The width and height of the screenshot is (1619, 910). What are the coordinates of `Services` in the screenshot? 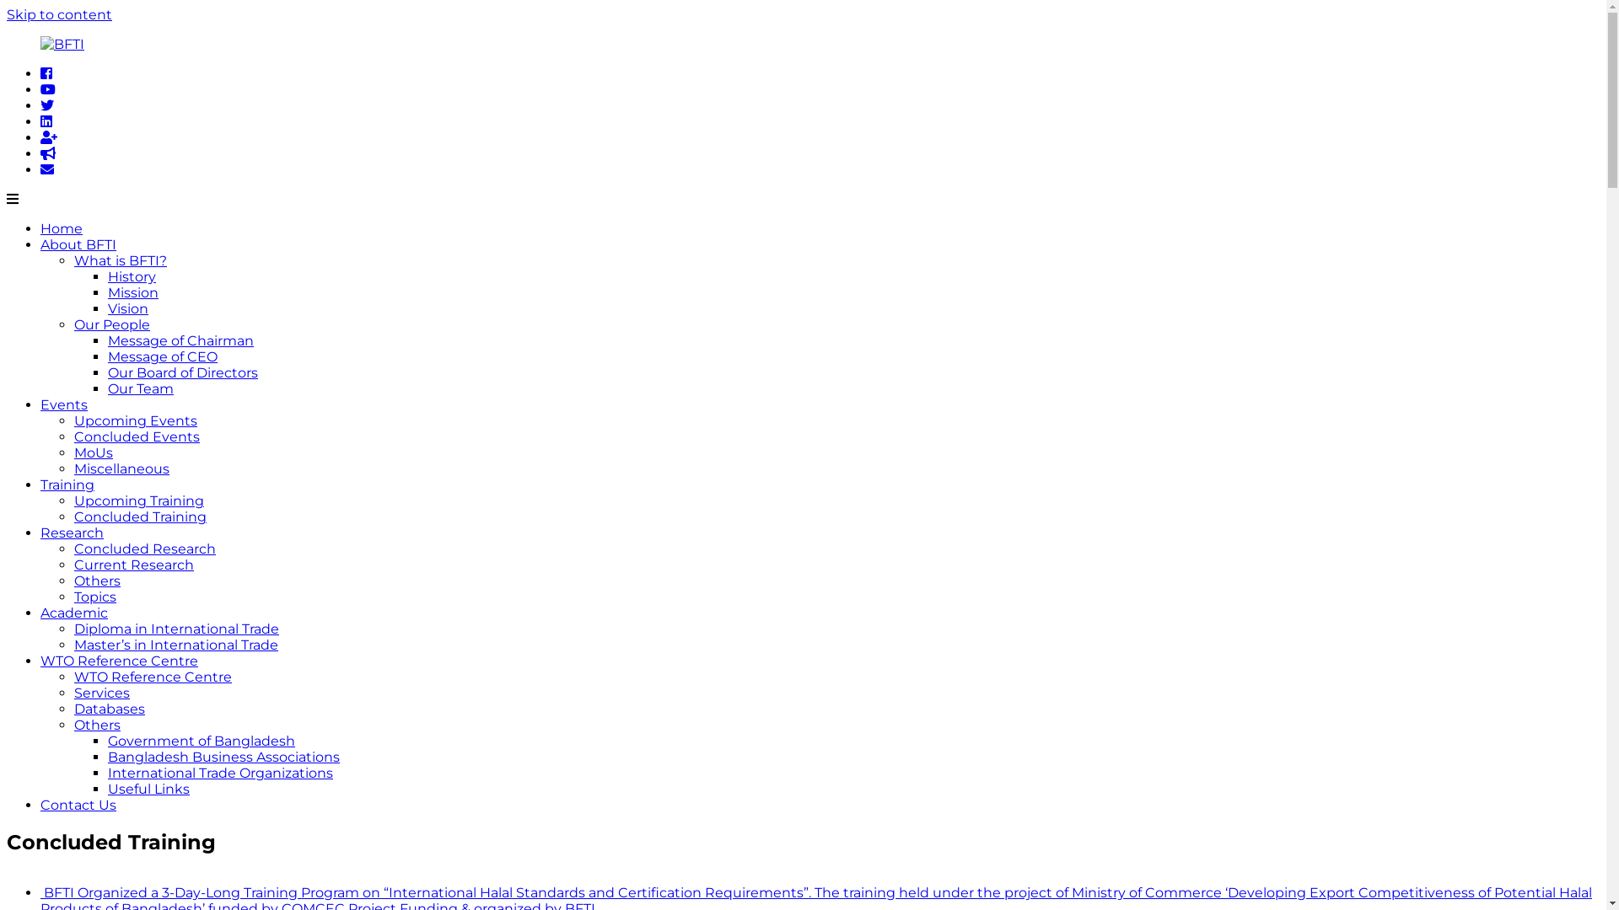 It's located at (102, 693).